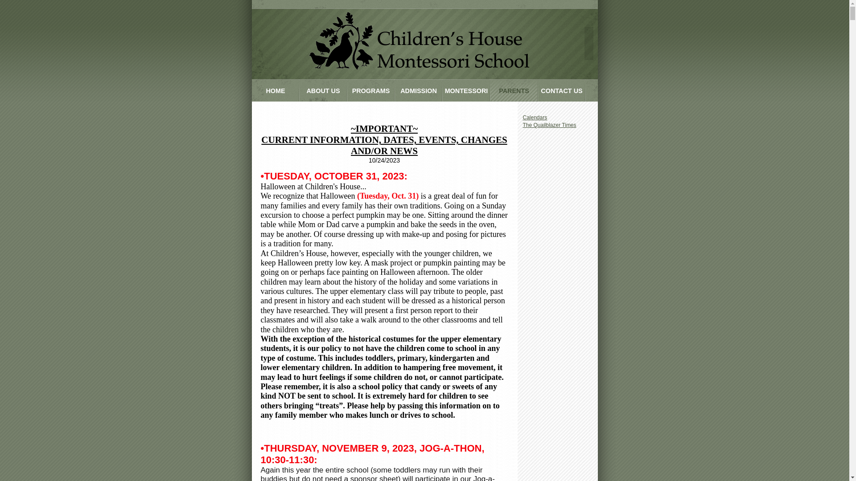 The width and height of the screenshot is (856, 481). Describe the element at coordinates (419, 91) in the screenshot. I see `ADMISSION` at that location.